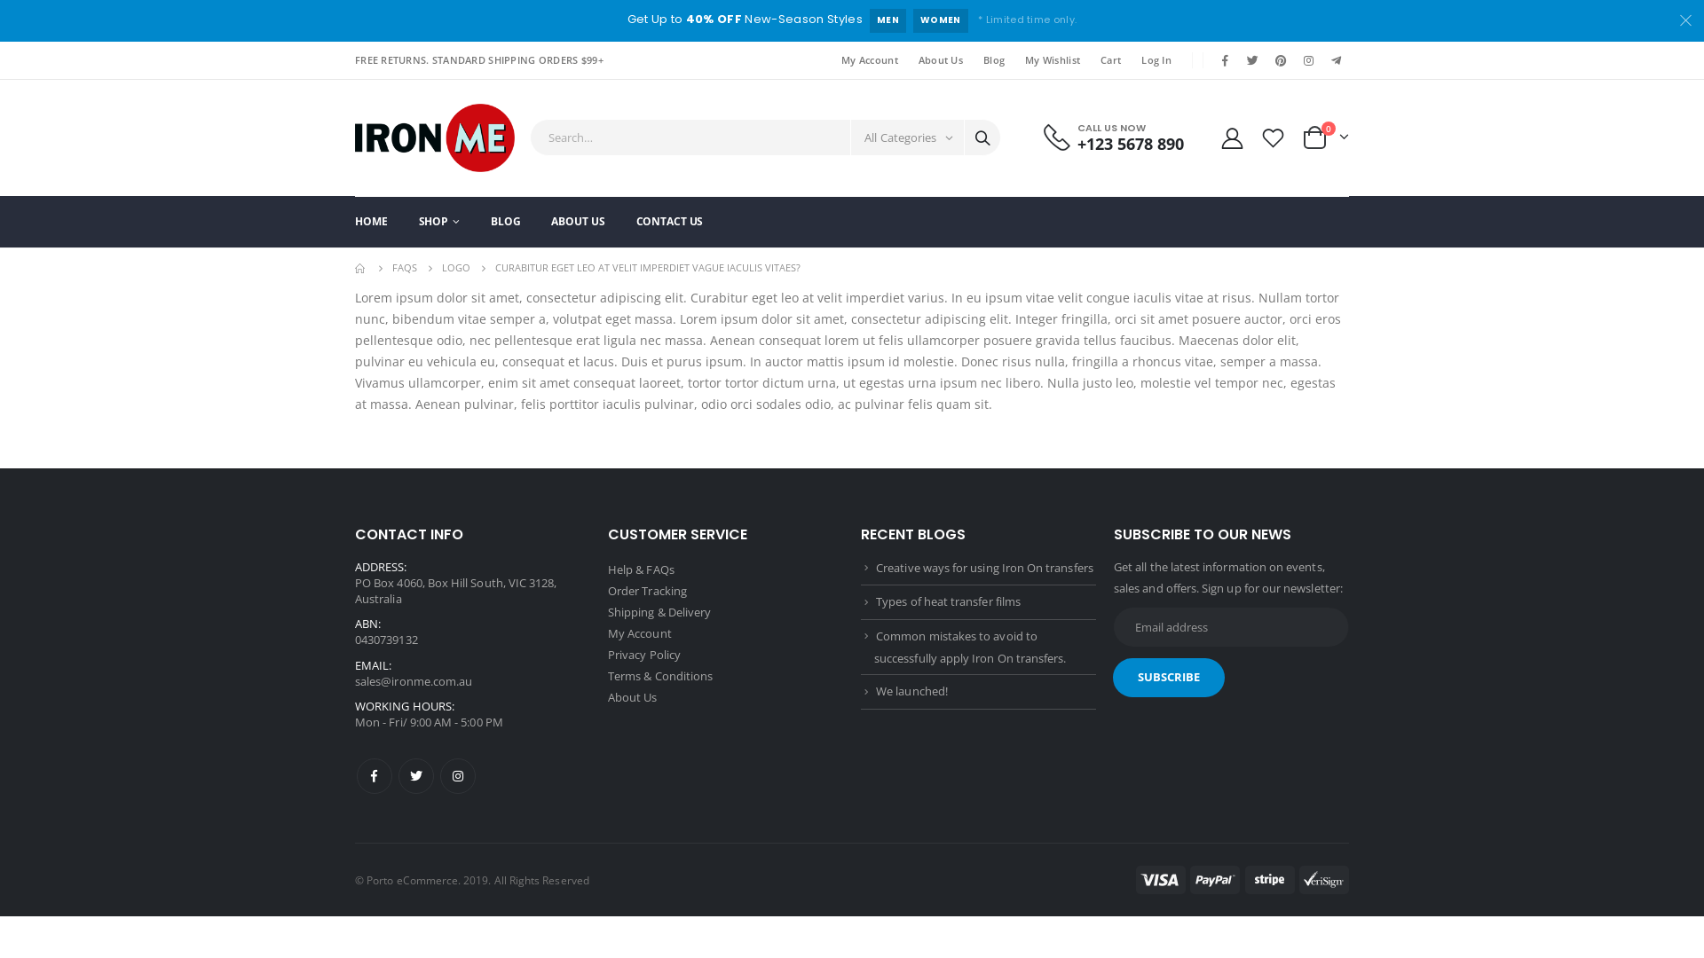  What do you see at coordinates (994, 60) in the screenshot?
I see `Blog` at bounding box center [994, 60].